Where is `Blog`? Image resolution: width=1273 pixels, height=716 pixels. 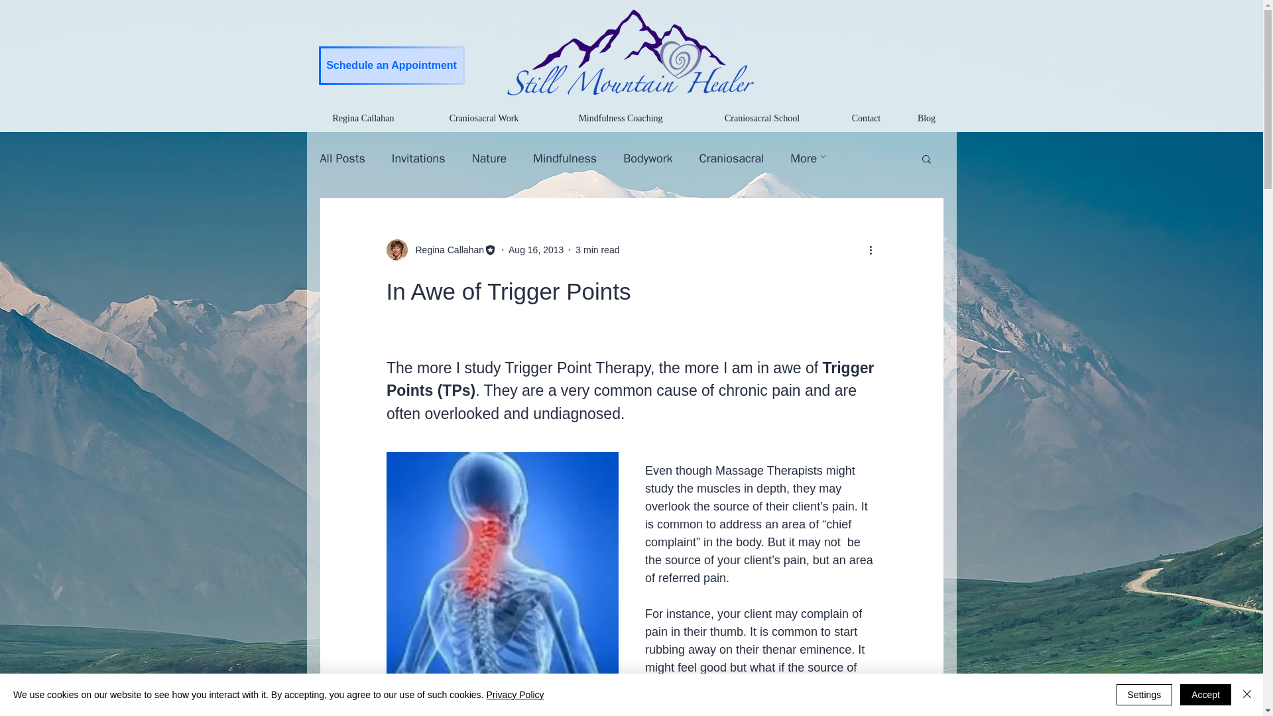 Blog is located at coordinates (927, 118).